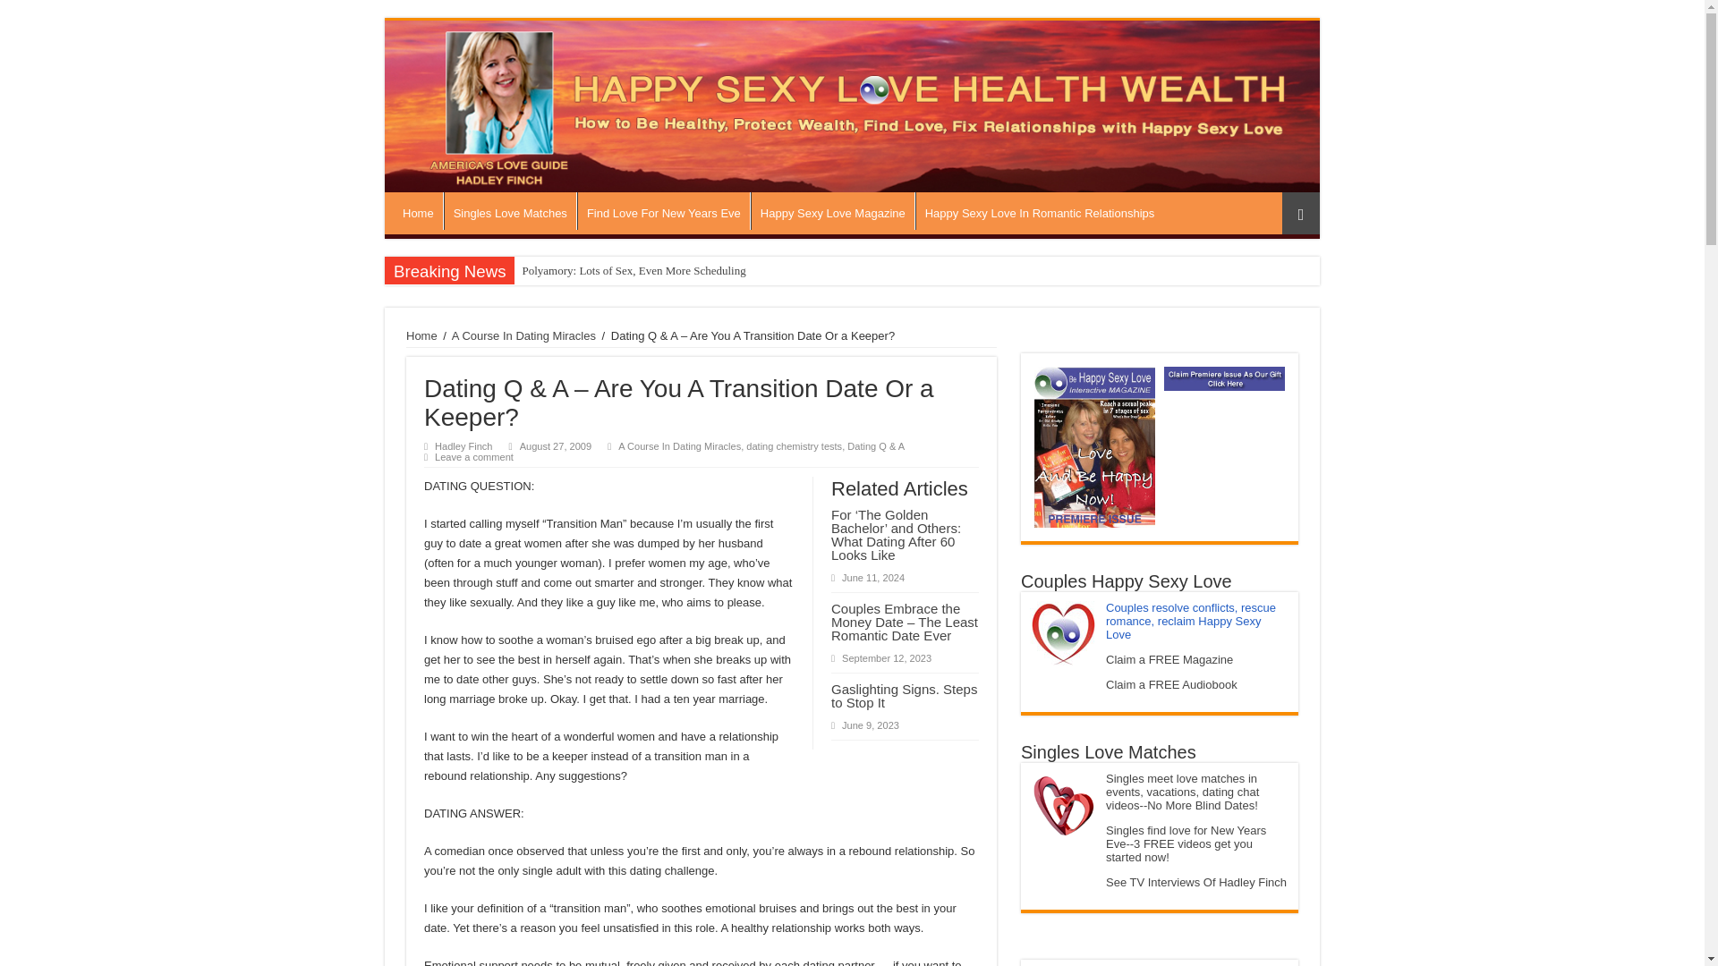 This screenshot has height=966, width=1718. I want to click on Happy Sexy Love Magazine, so click(832, 211).